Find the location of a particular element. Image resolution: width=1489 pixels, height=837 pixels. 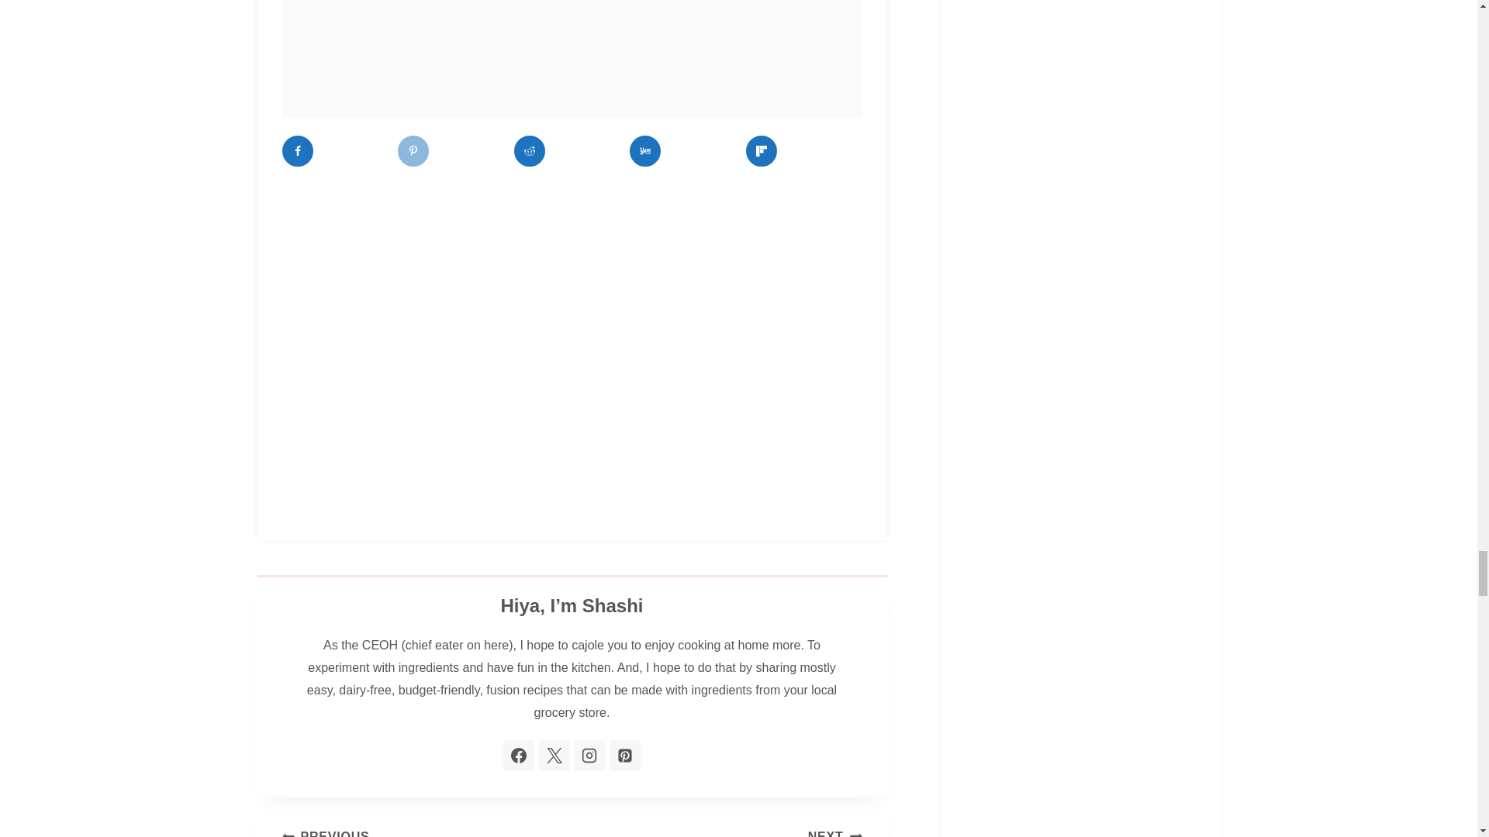

Share on Yummly is located at coordinates (645, 150).